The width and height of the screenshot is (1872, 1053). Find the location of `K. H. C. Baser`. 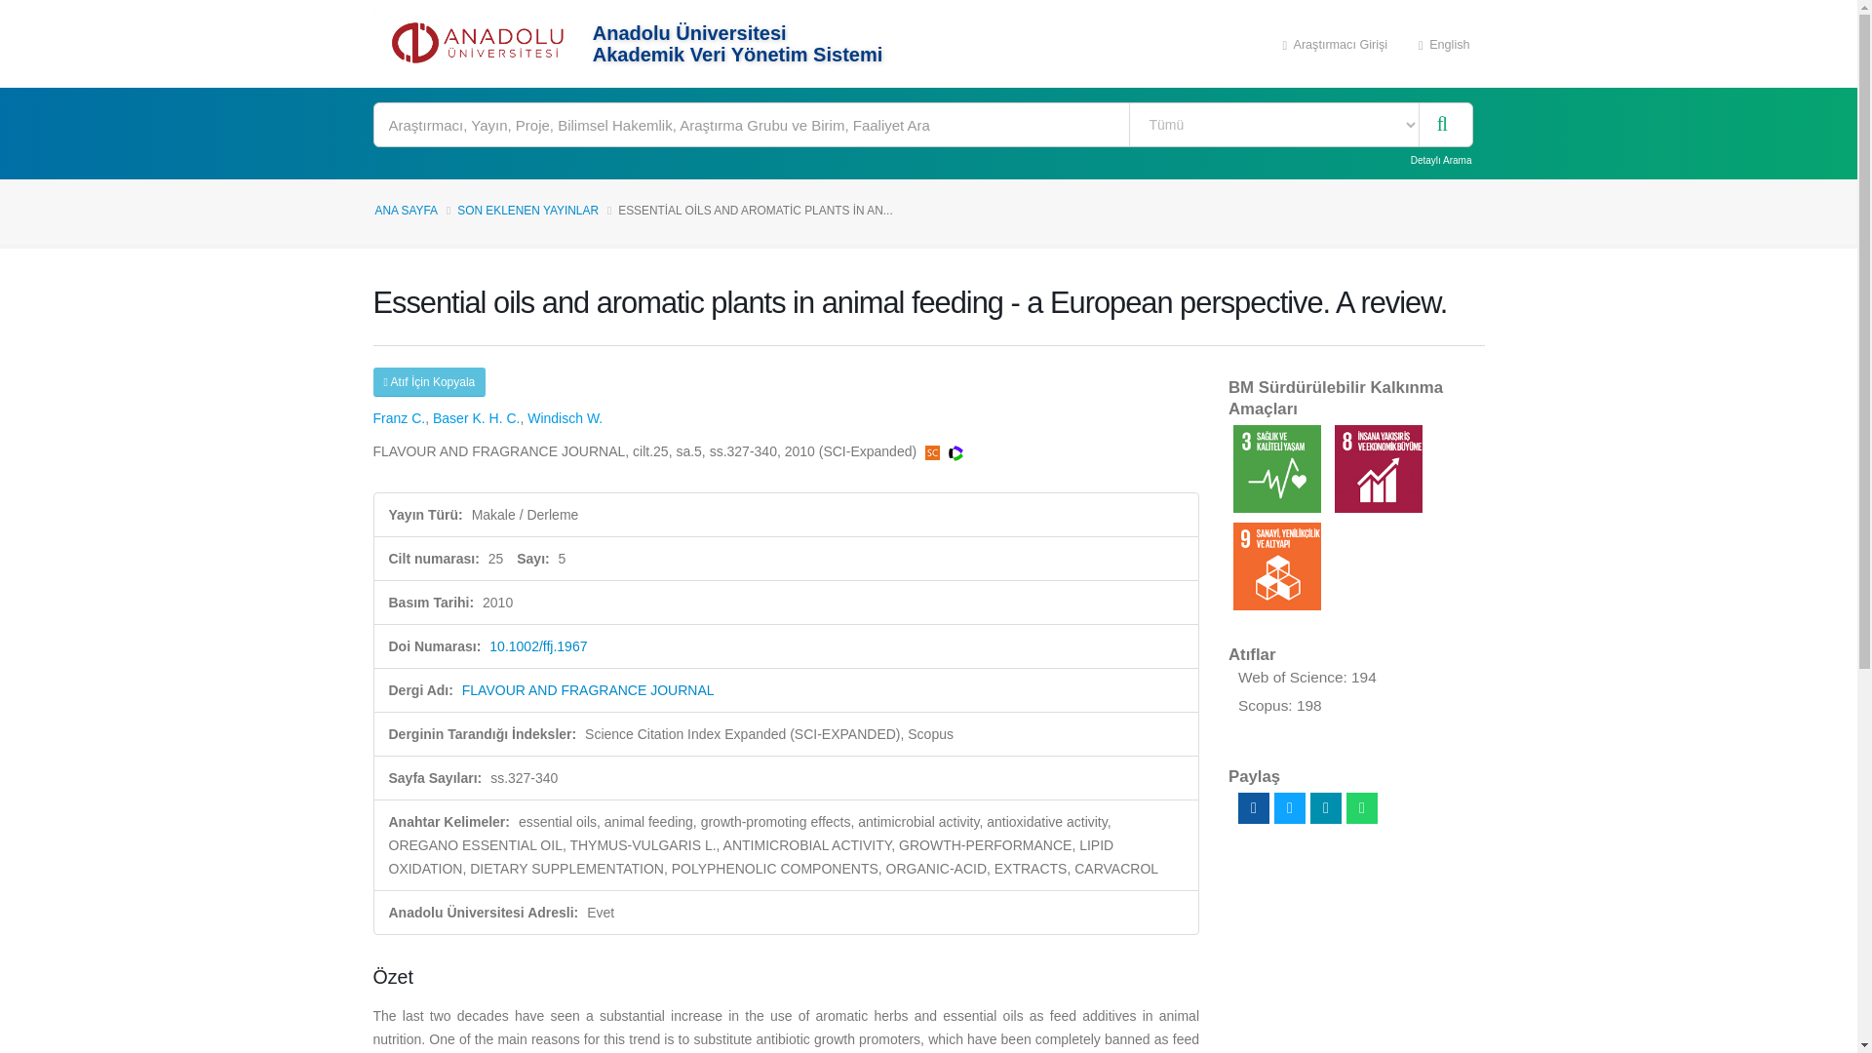

K. H. C. Baser is located at coordinates (476, 418).